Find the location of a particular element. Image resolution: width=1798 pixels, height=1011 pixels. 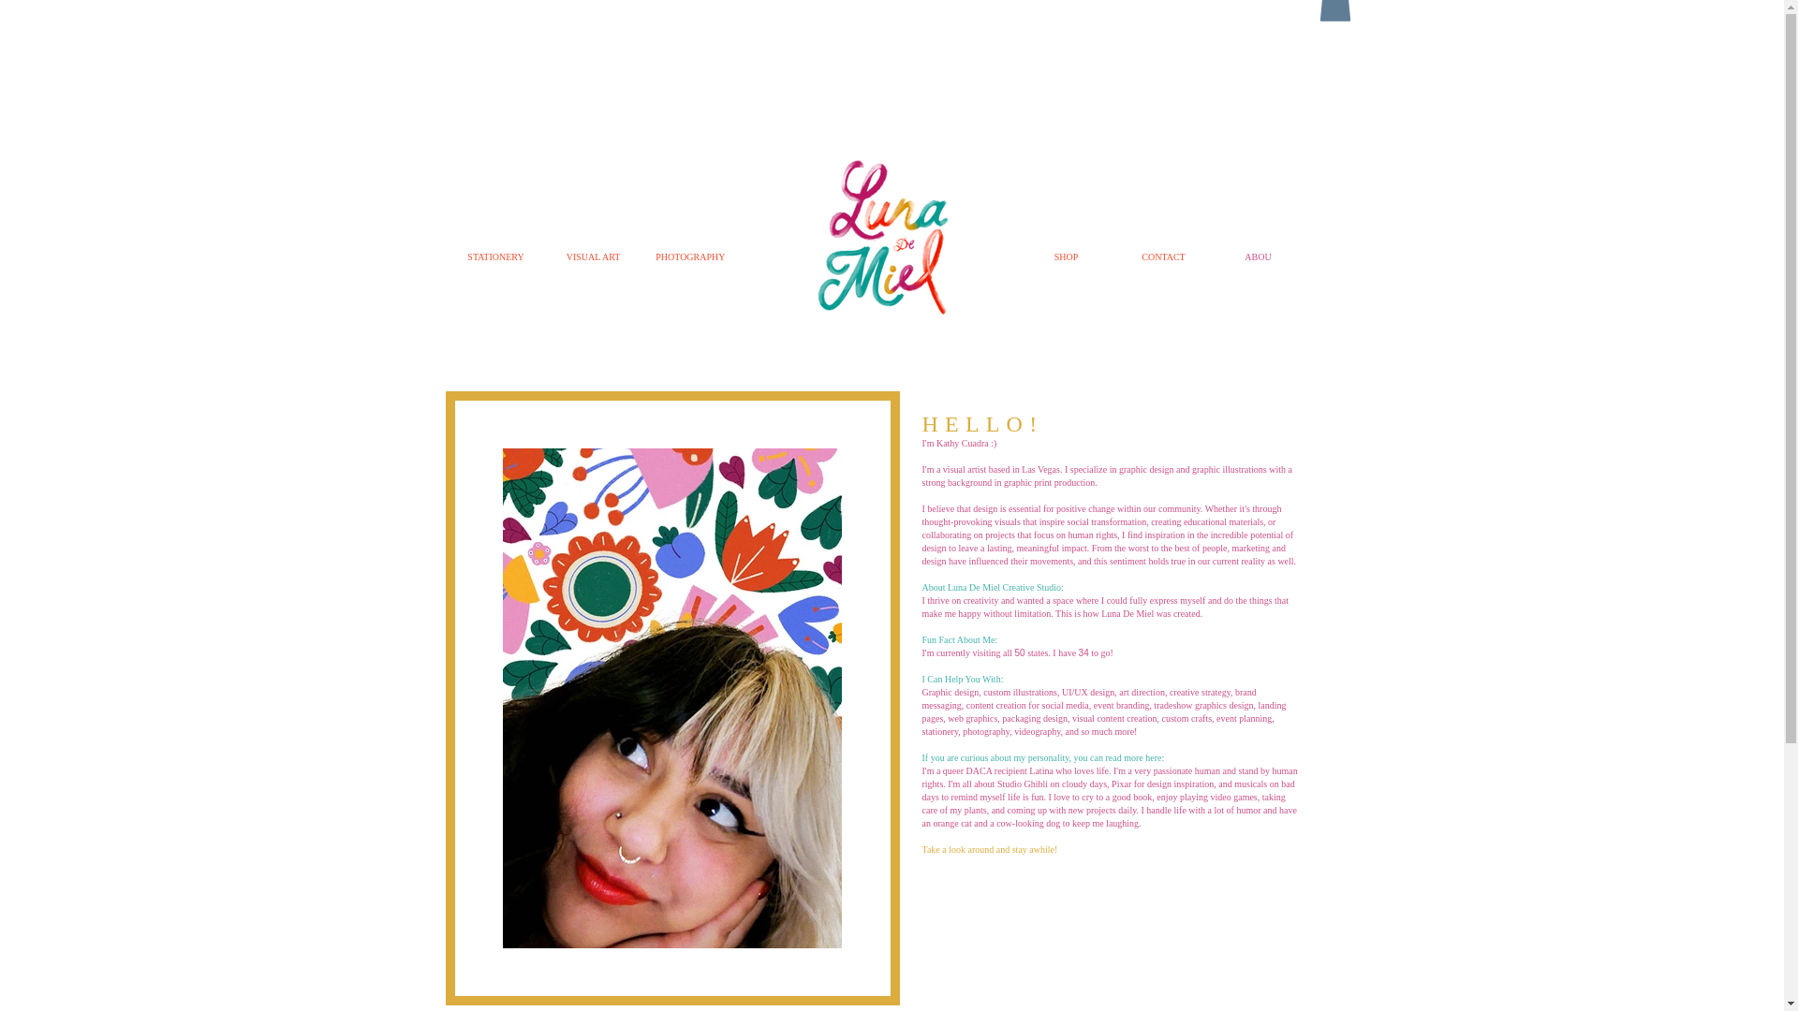

PHOTOGRAPHY is located at coordinates (1553, 256).